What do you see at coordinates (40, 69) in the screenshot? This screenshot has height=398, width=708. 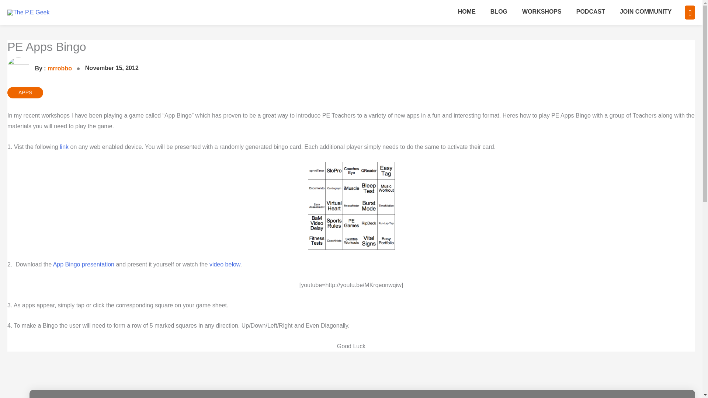 I see `By : mrrobbo` at bounding box center [40, 69].